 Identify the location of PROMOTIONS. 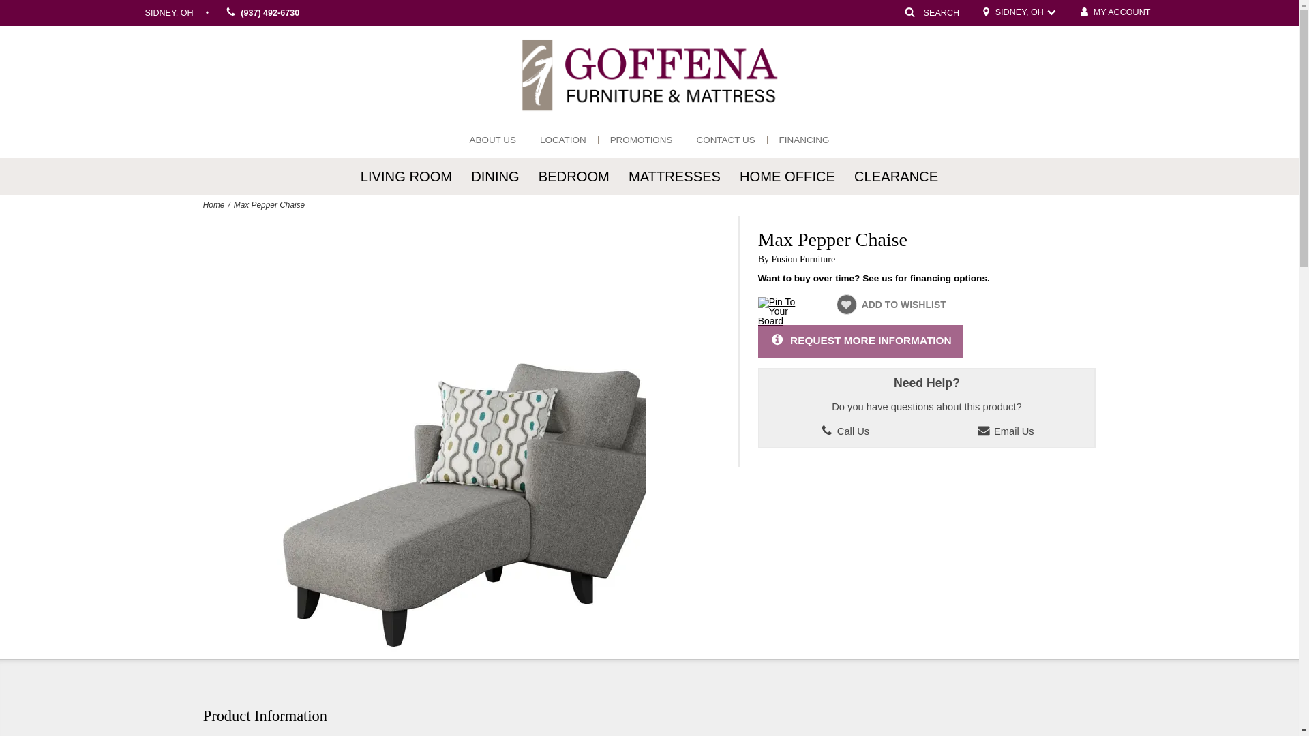
(642, 139).